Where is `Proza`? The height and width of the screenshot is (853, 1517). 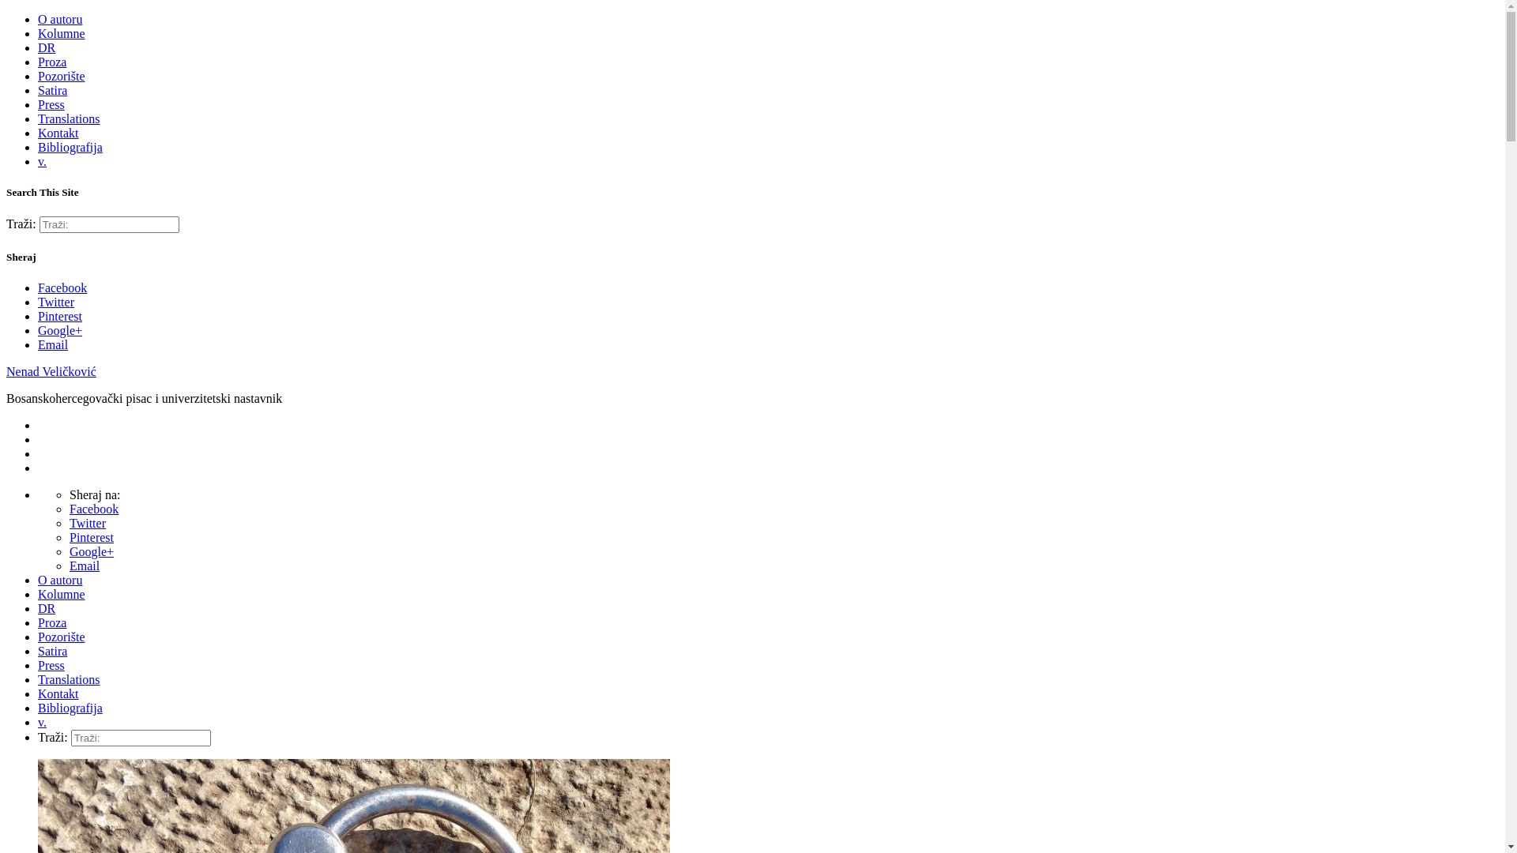
Proza is located at coordinates (52, 622).